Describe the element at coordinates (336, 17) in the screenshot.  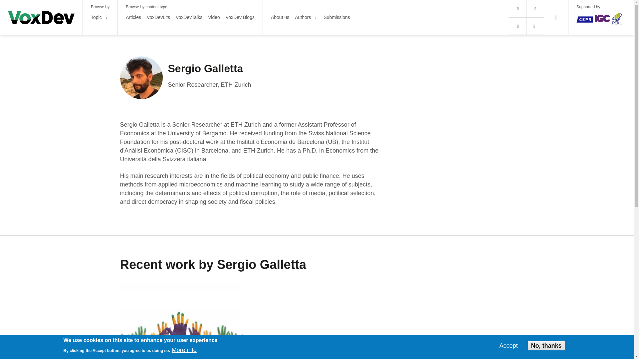
I see `Submissions` at that location.